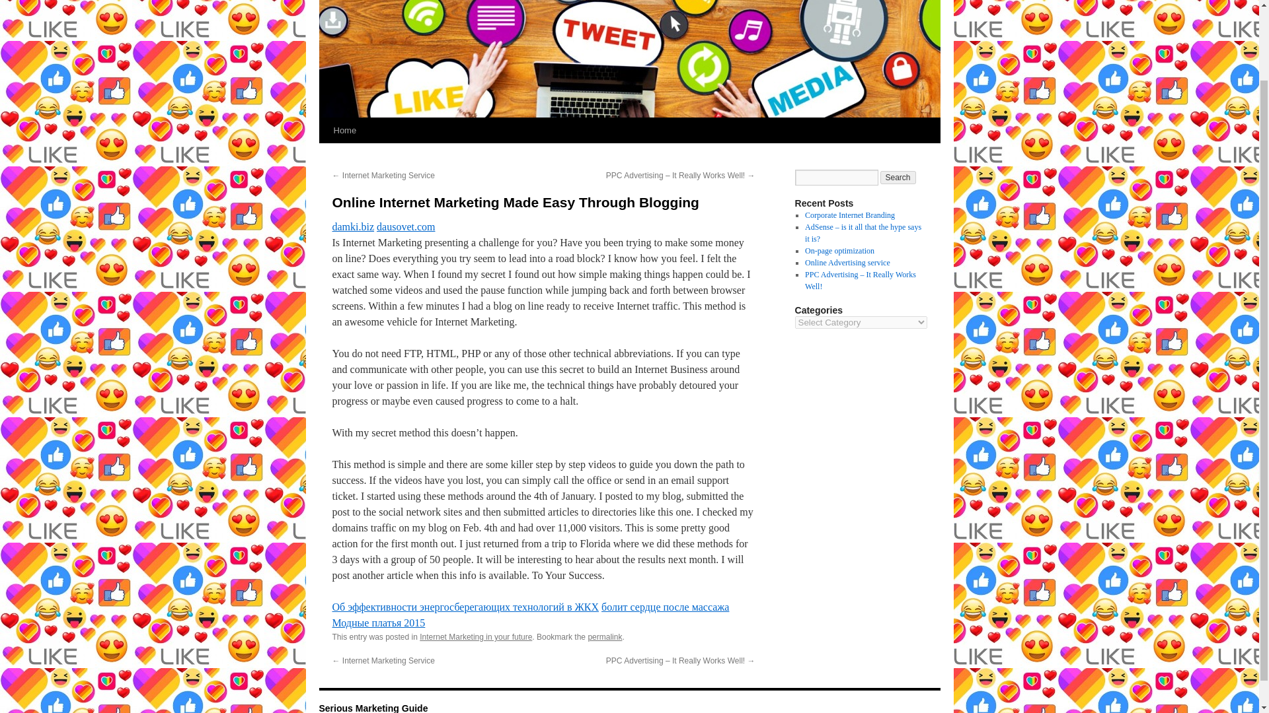  I want to click on Search, so click(898, 177).